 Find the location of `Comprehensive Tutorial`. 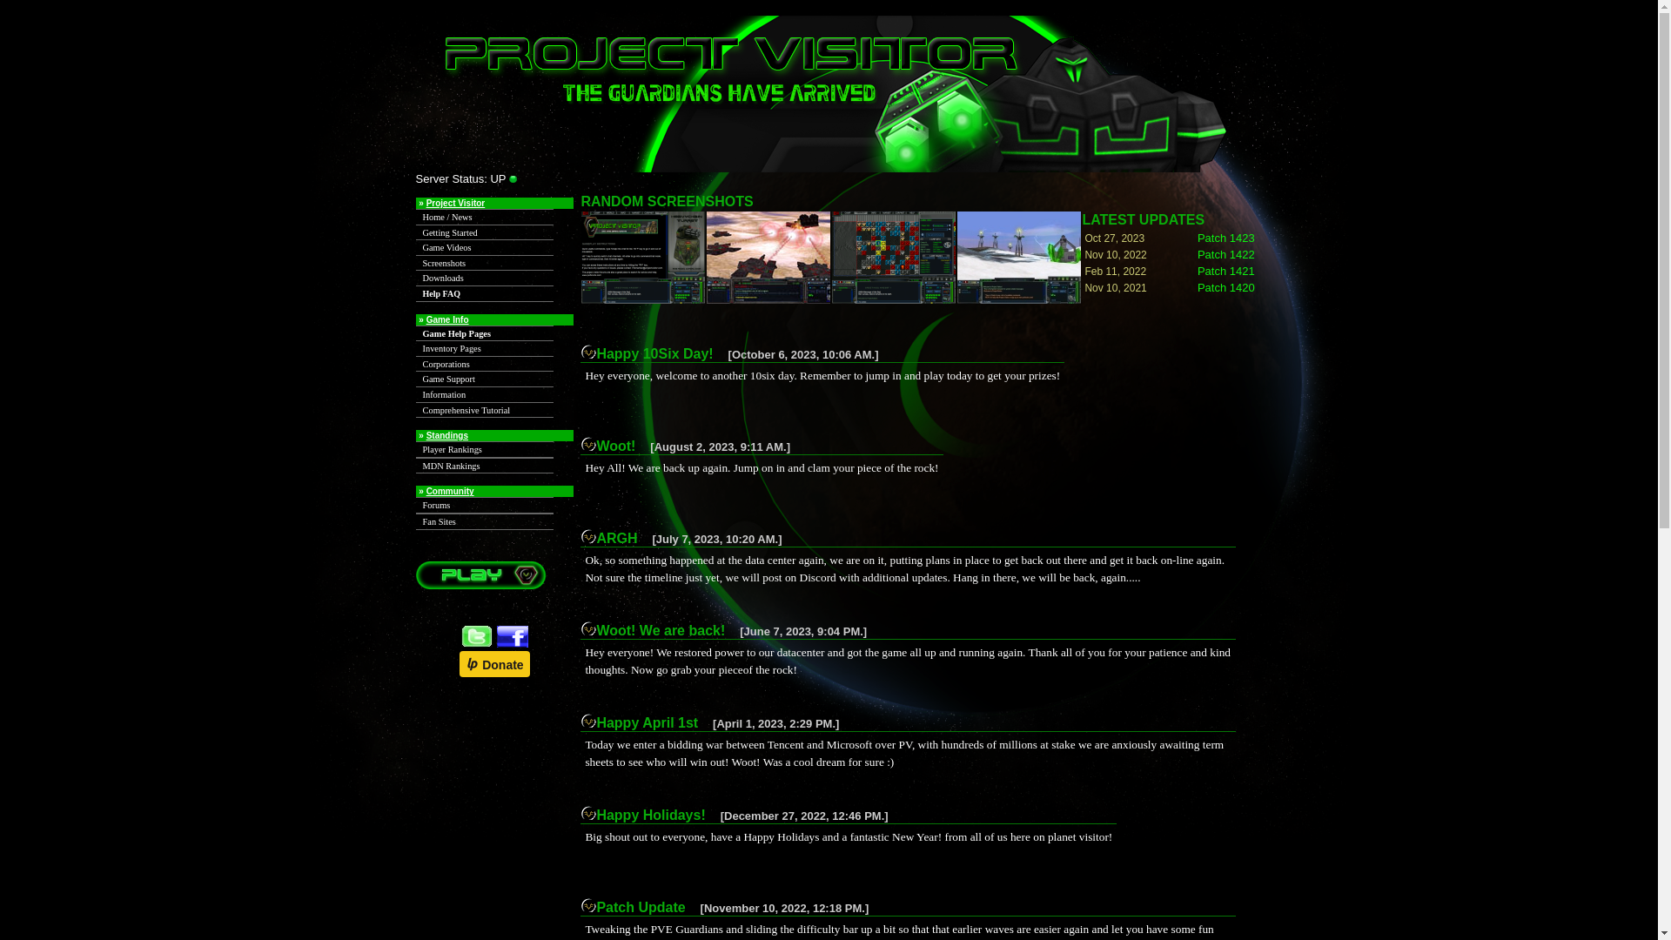

Comprehensive Tutorial is located at coordinates (485, 411).